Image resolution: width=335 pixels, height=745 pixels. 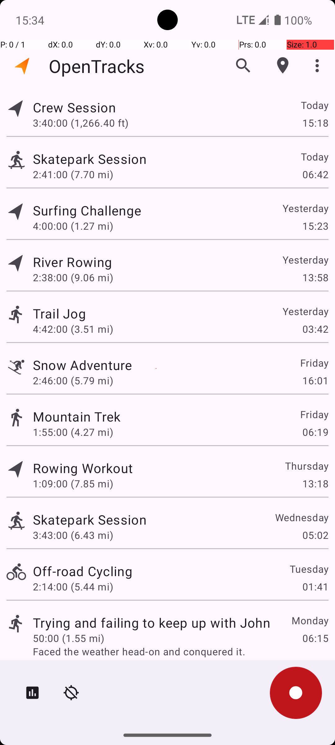 What do you see at coordinates (73, 587) in the screenshot?
I see `2:14:00 (5.44 mi)` at bounding box center [73, 587].